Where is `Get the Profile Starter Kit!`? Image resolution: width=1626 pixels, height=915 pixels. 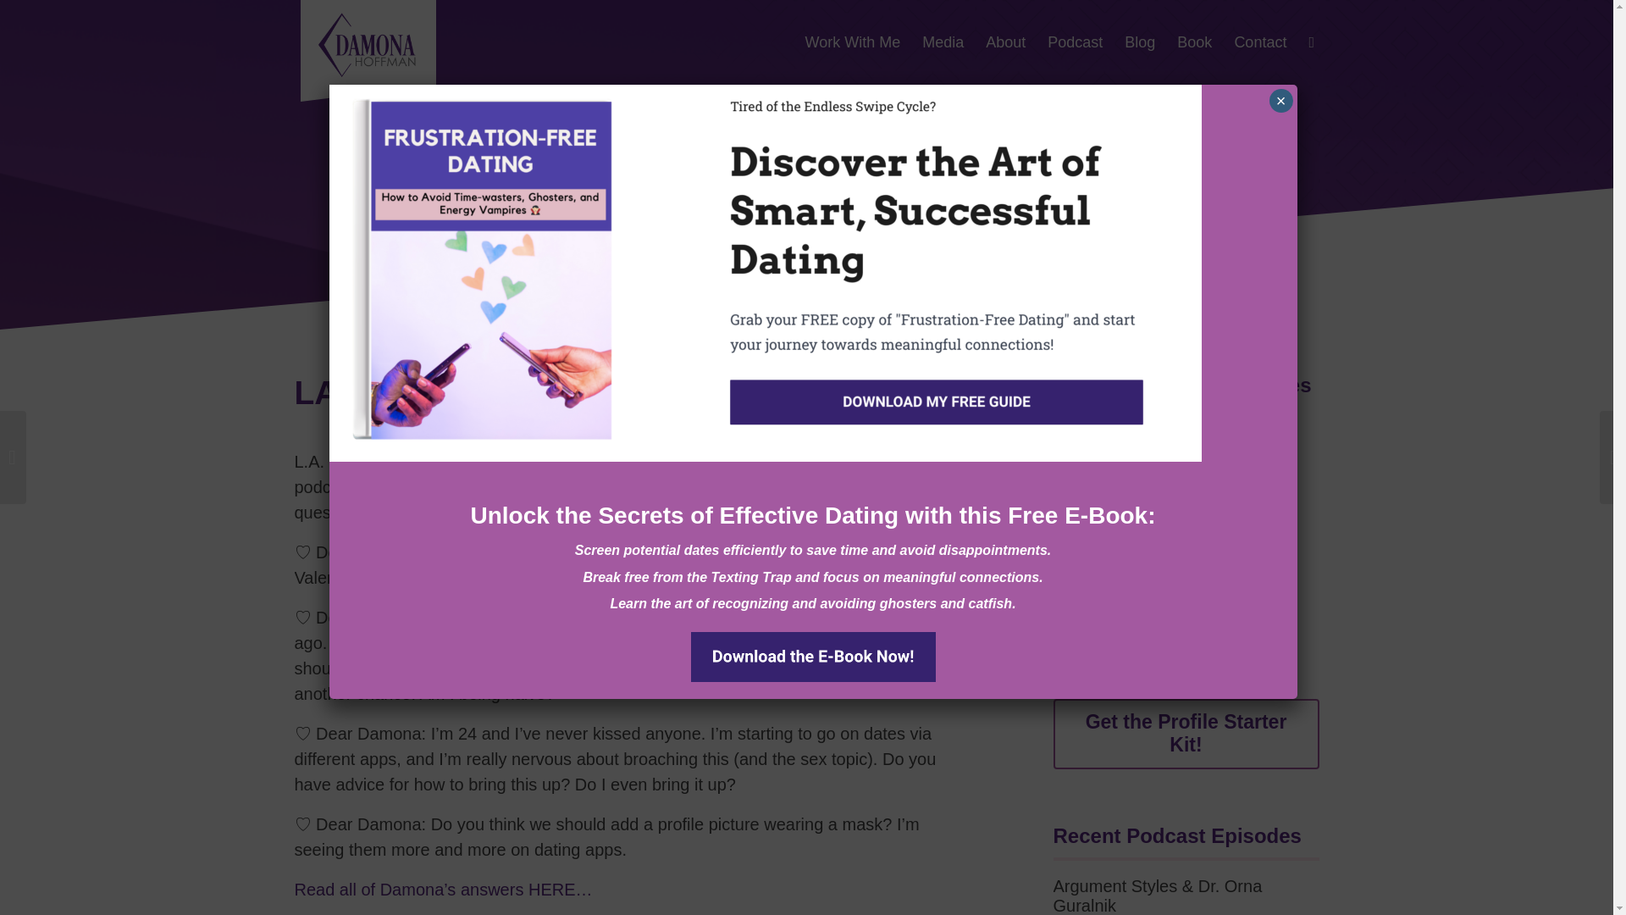
Get the Profile Starter Kit! is located at coordinates (1186, 734).